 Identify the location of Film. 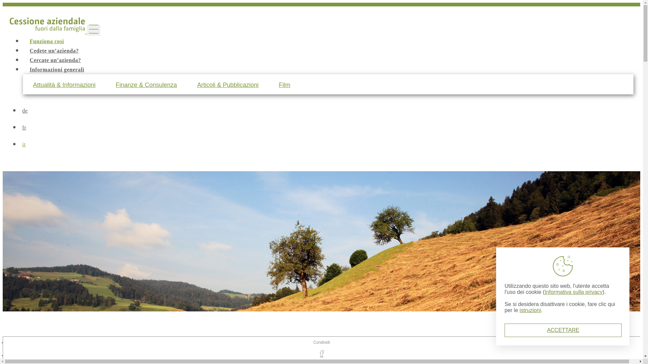
(285, 85).